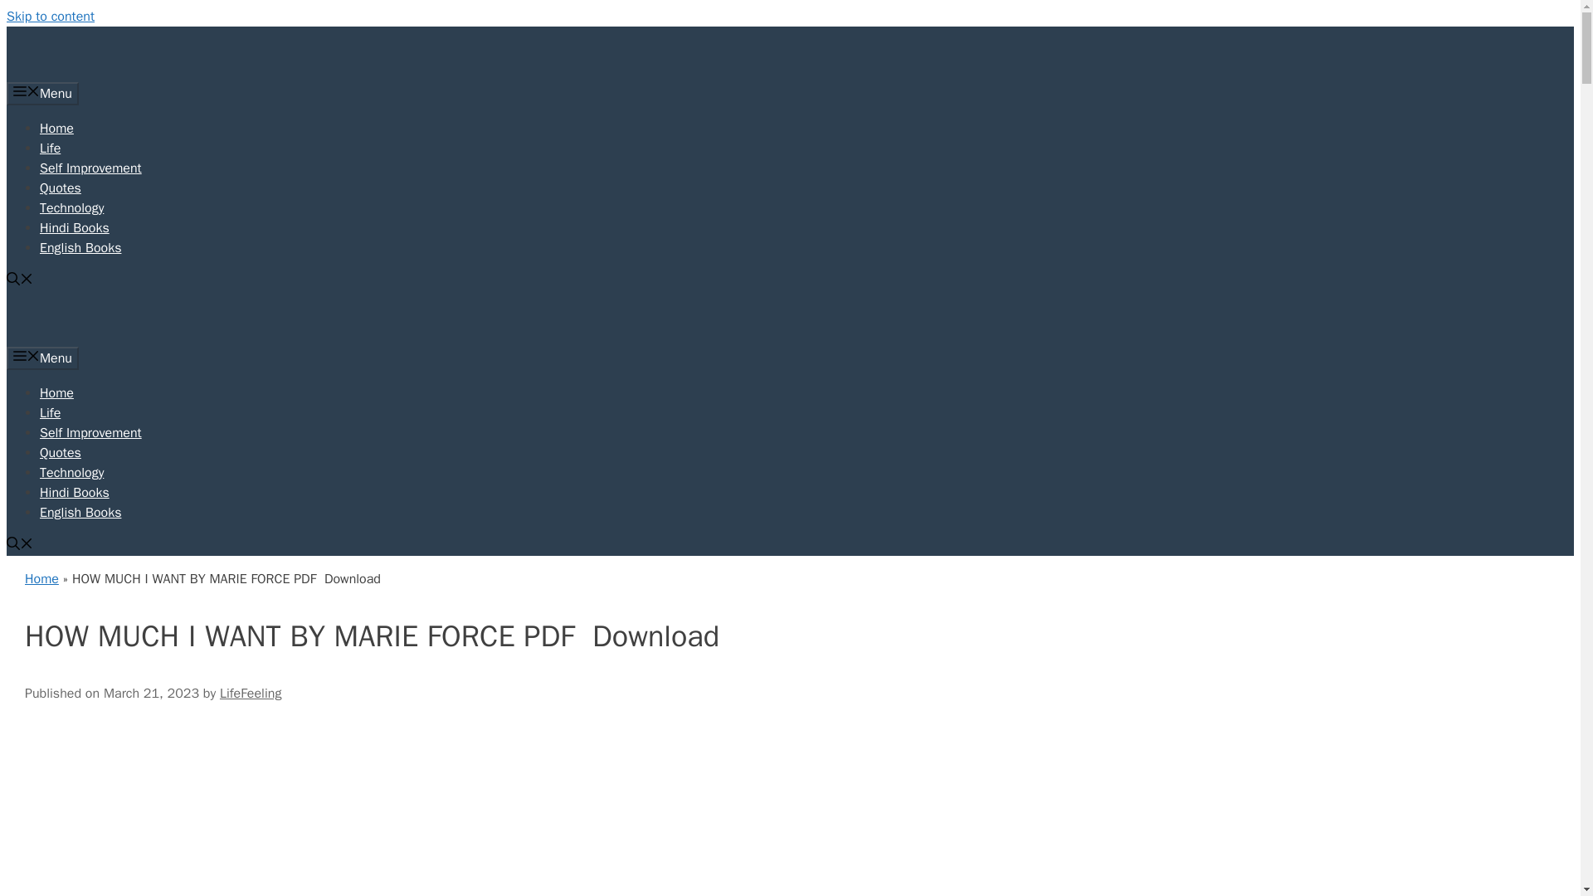 Image resolution: width=1593 pixels, height=896 pixels. Describe the element at coordinates (71, 473) in the screenshot. I see `Technology` at that location.